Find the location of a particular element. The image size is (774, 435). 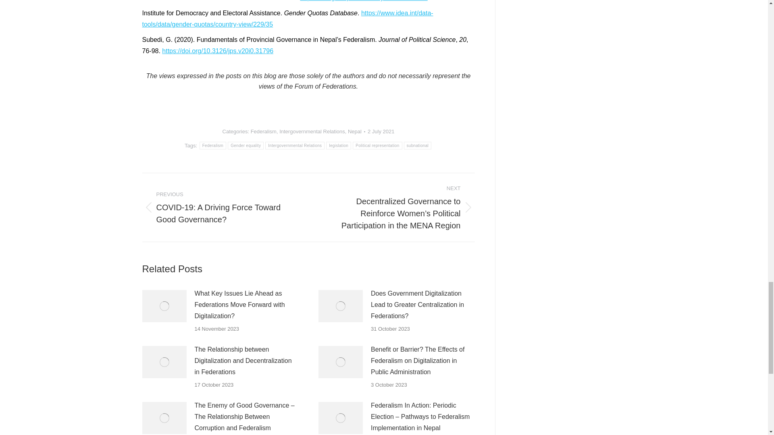

Federalism is located at coordinates (264, 131).